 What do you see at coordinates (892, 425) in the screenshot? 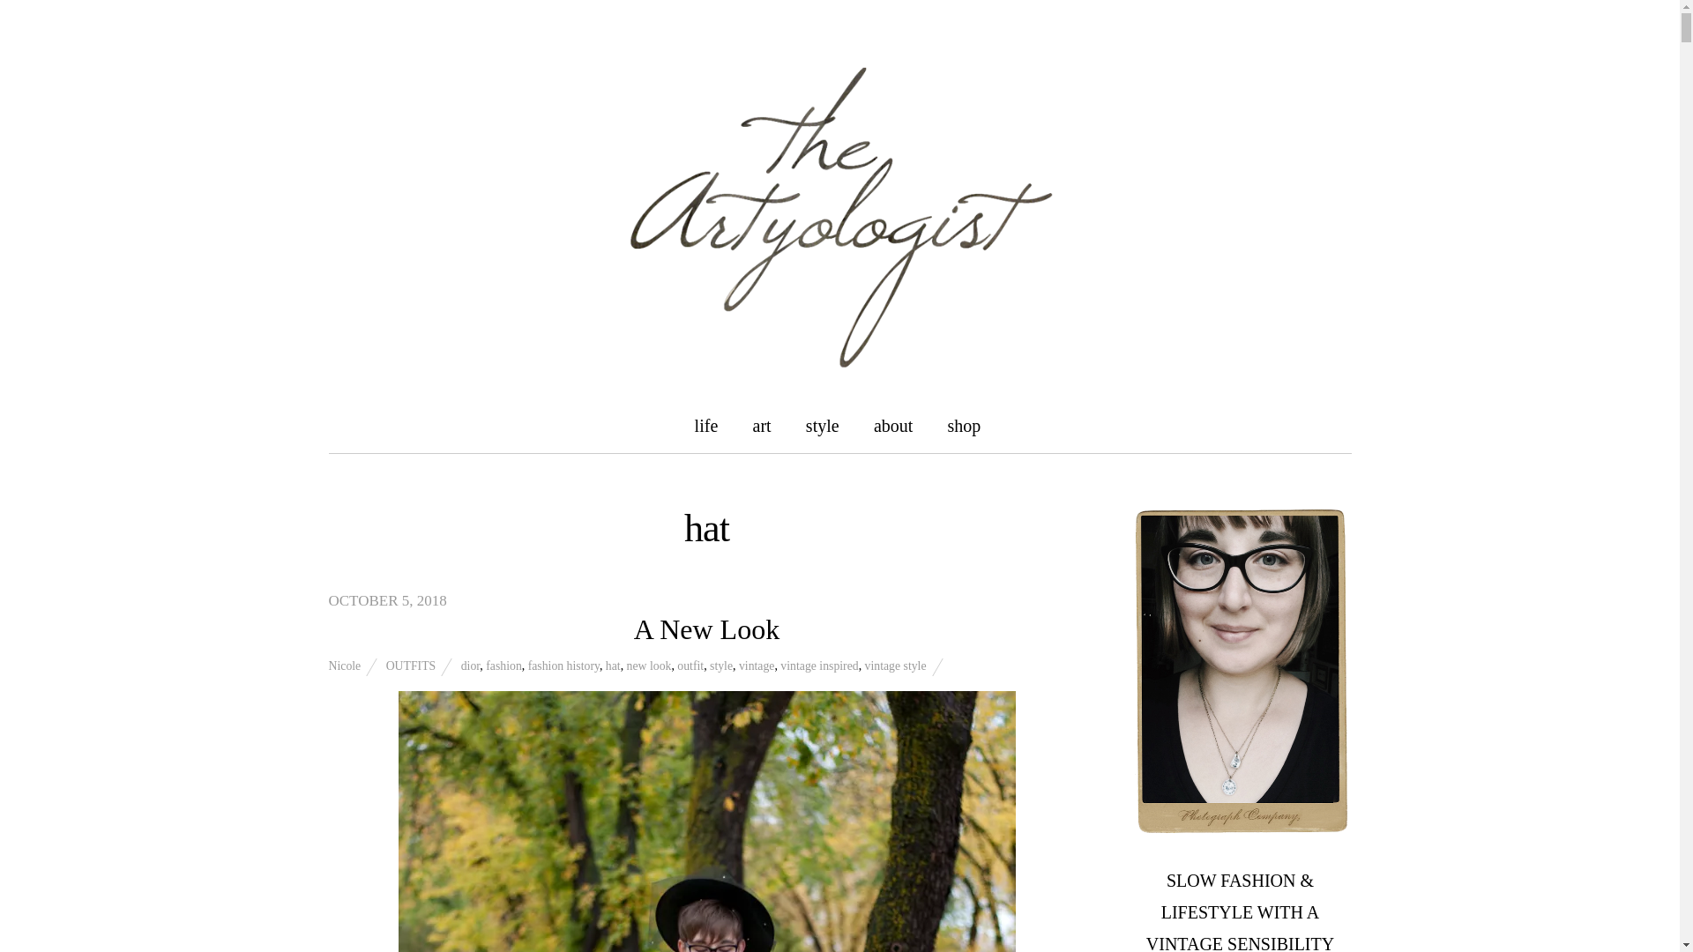
I see `about` at bounding box center [892, 425].